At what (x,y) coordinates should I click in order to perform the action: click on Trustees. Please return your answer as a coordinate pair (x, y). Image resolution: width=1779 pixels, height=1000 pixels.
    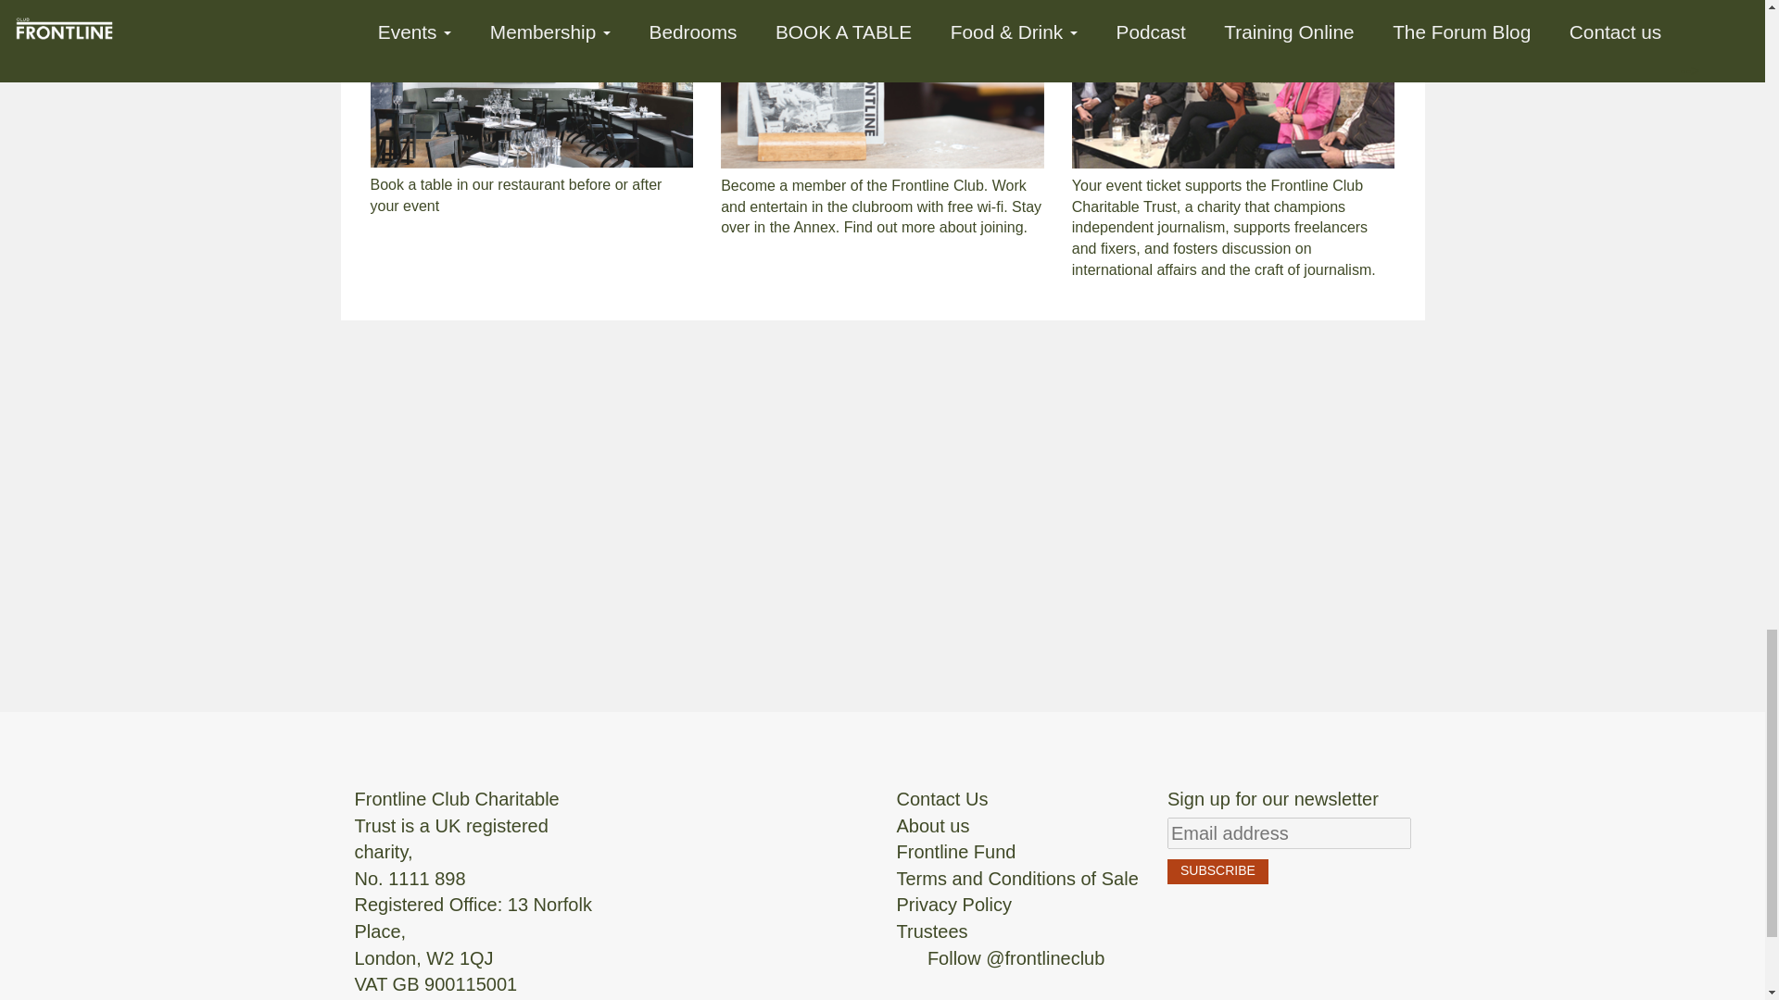
    Looking at the image, I should click on (932, 931).